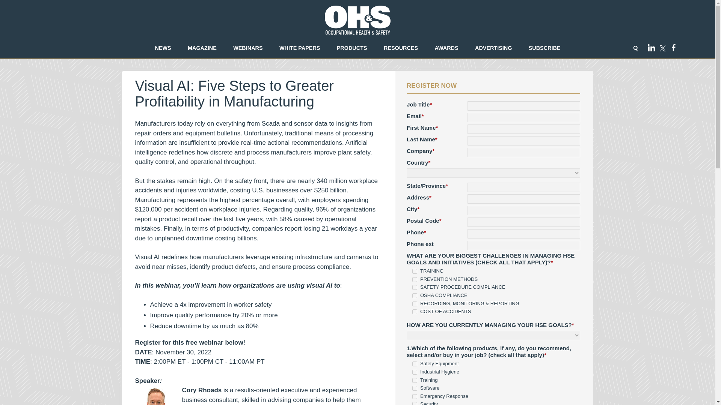  I want to click on RESOURCES, so click(401, 48).